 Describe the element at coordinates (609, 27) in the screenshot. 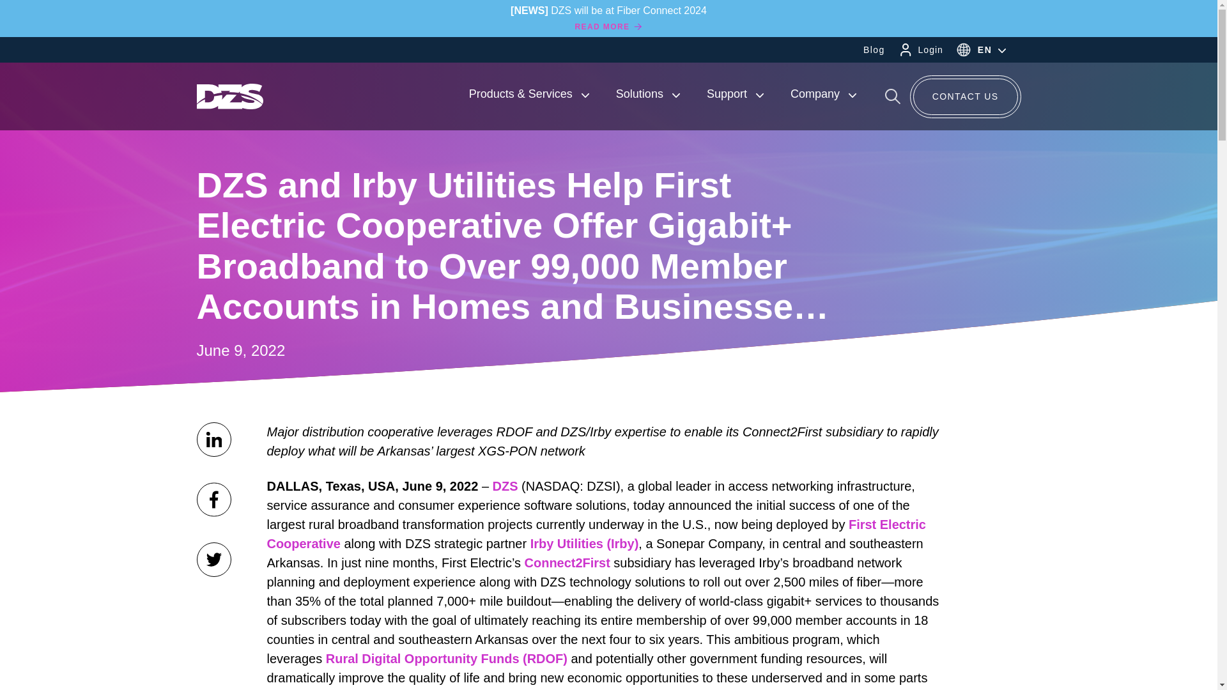

I see `READ MORE` at that location.